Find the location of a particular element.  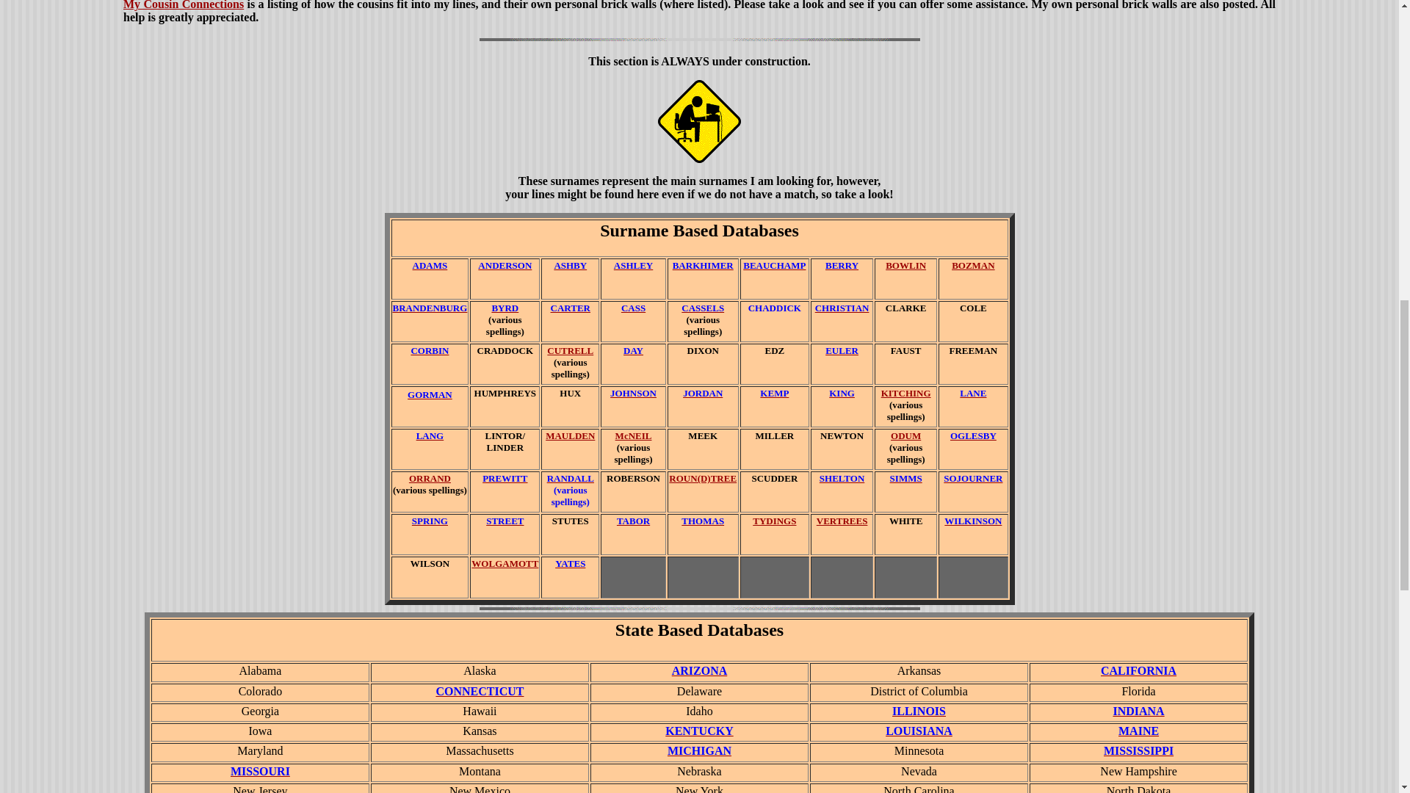

MAULDEN is located at coordinates (570, 435).